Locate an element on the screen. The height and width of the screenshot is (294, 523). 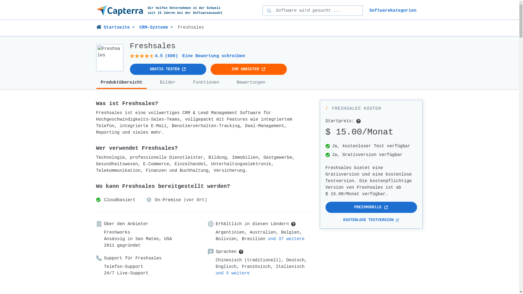
Softwarekategorien is located at coordinates (393, 11).